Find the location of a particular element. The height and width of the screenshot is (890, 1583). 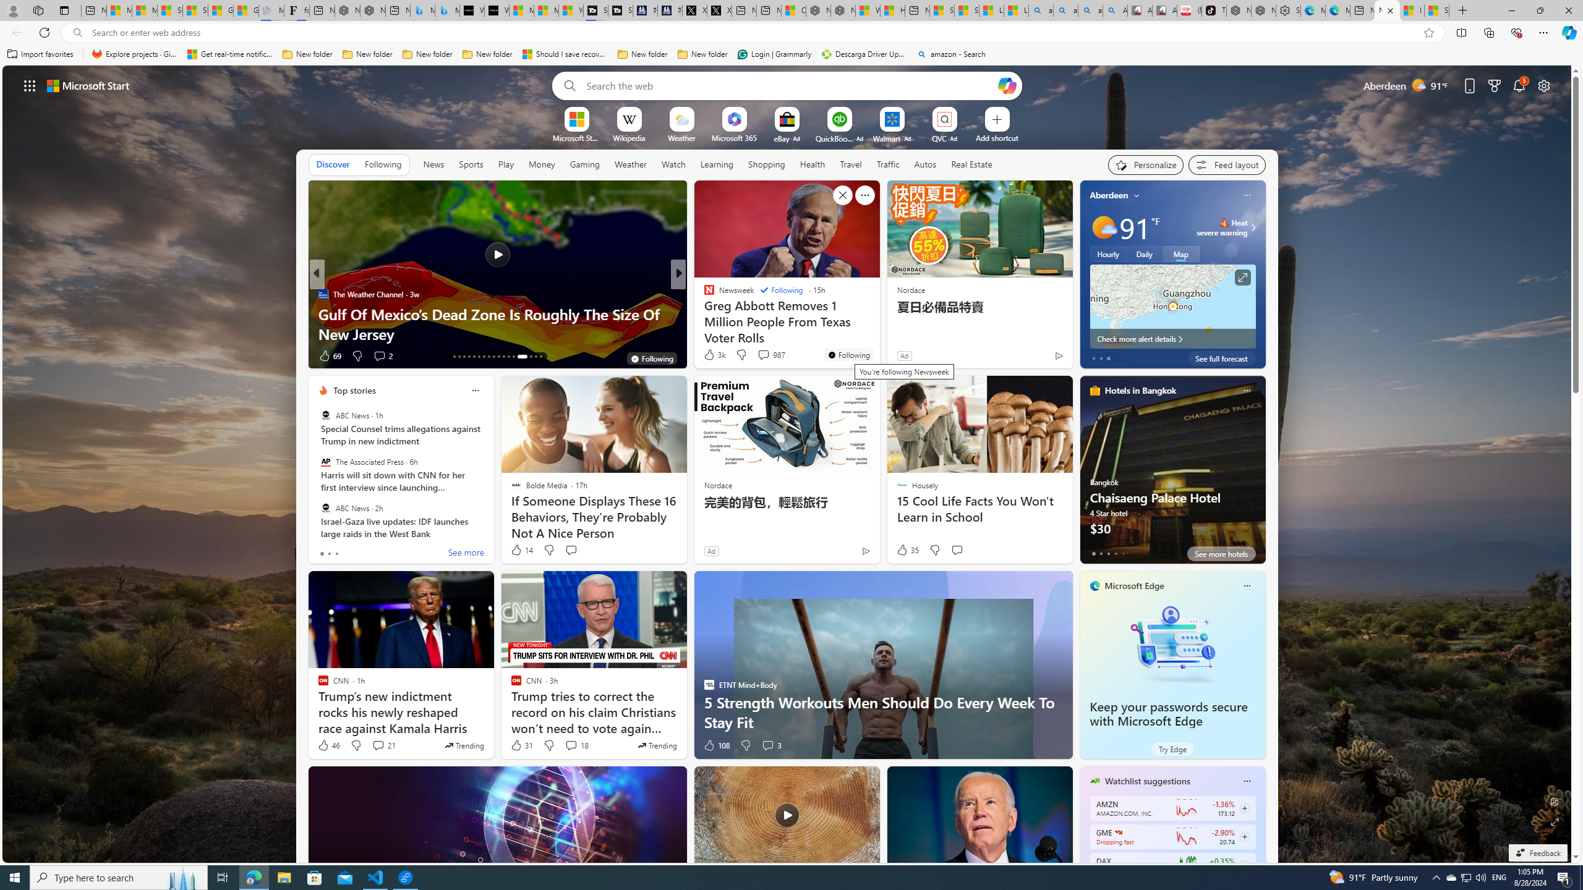

Huge shark washes ashore at New York City beach | Watch is located at coordinates (893, 11).